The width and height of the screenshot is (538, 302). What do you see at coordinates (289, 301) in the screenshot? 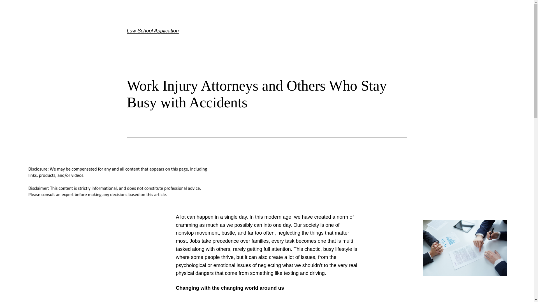
I see `days` at bounding box center [289, 301].